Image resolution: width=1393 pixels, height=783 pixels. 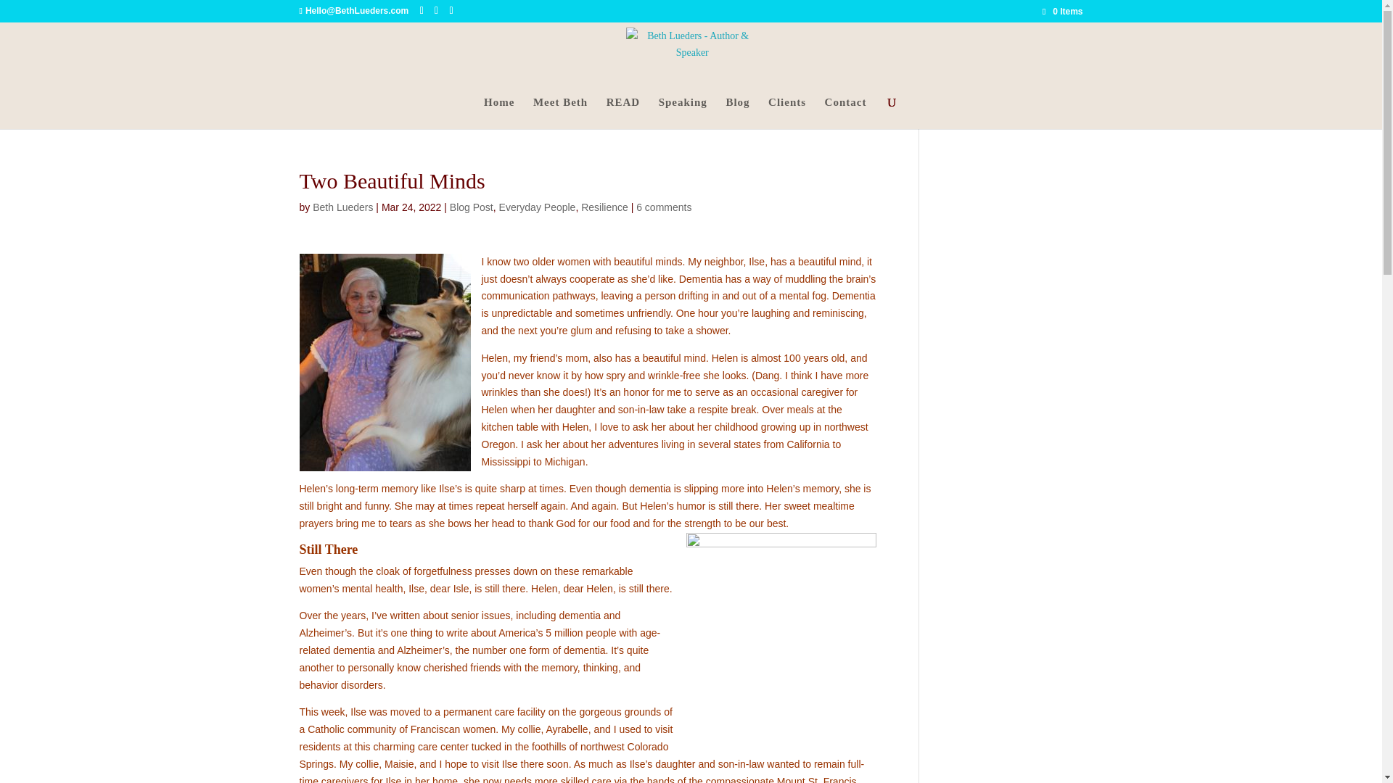 I want to click on Resilience, so click(x=604, y=207).